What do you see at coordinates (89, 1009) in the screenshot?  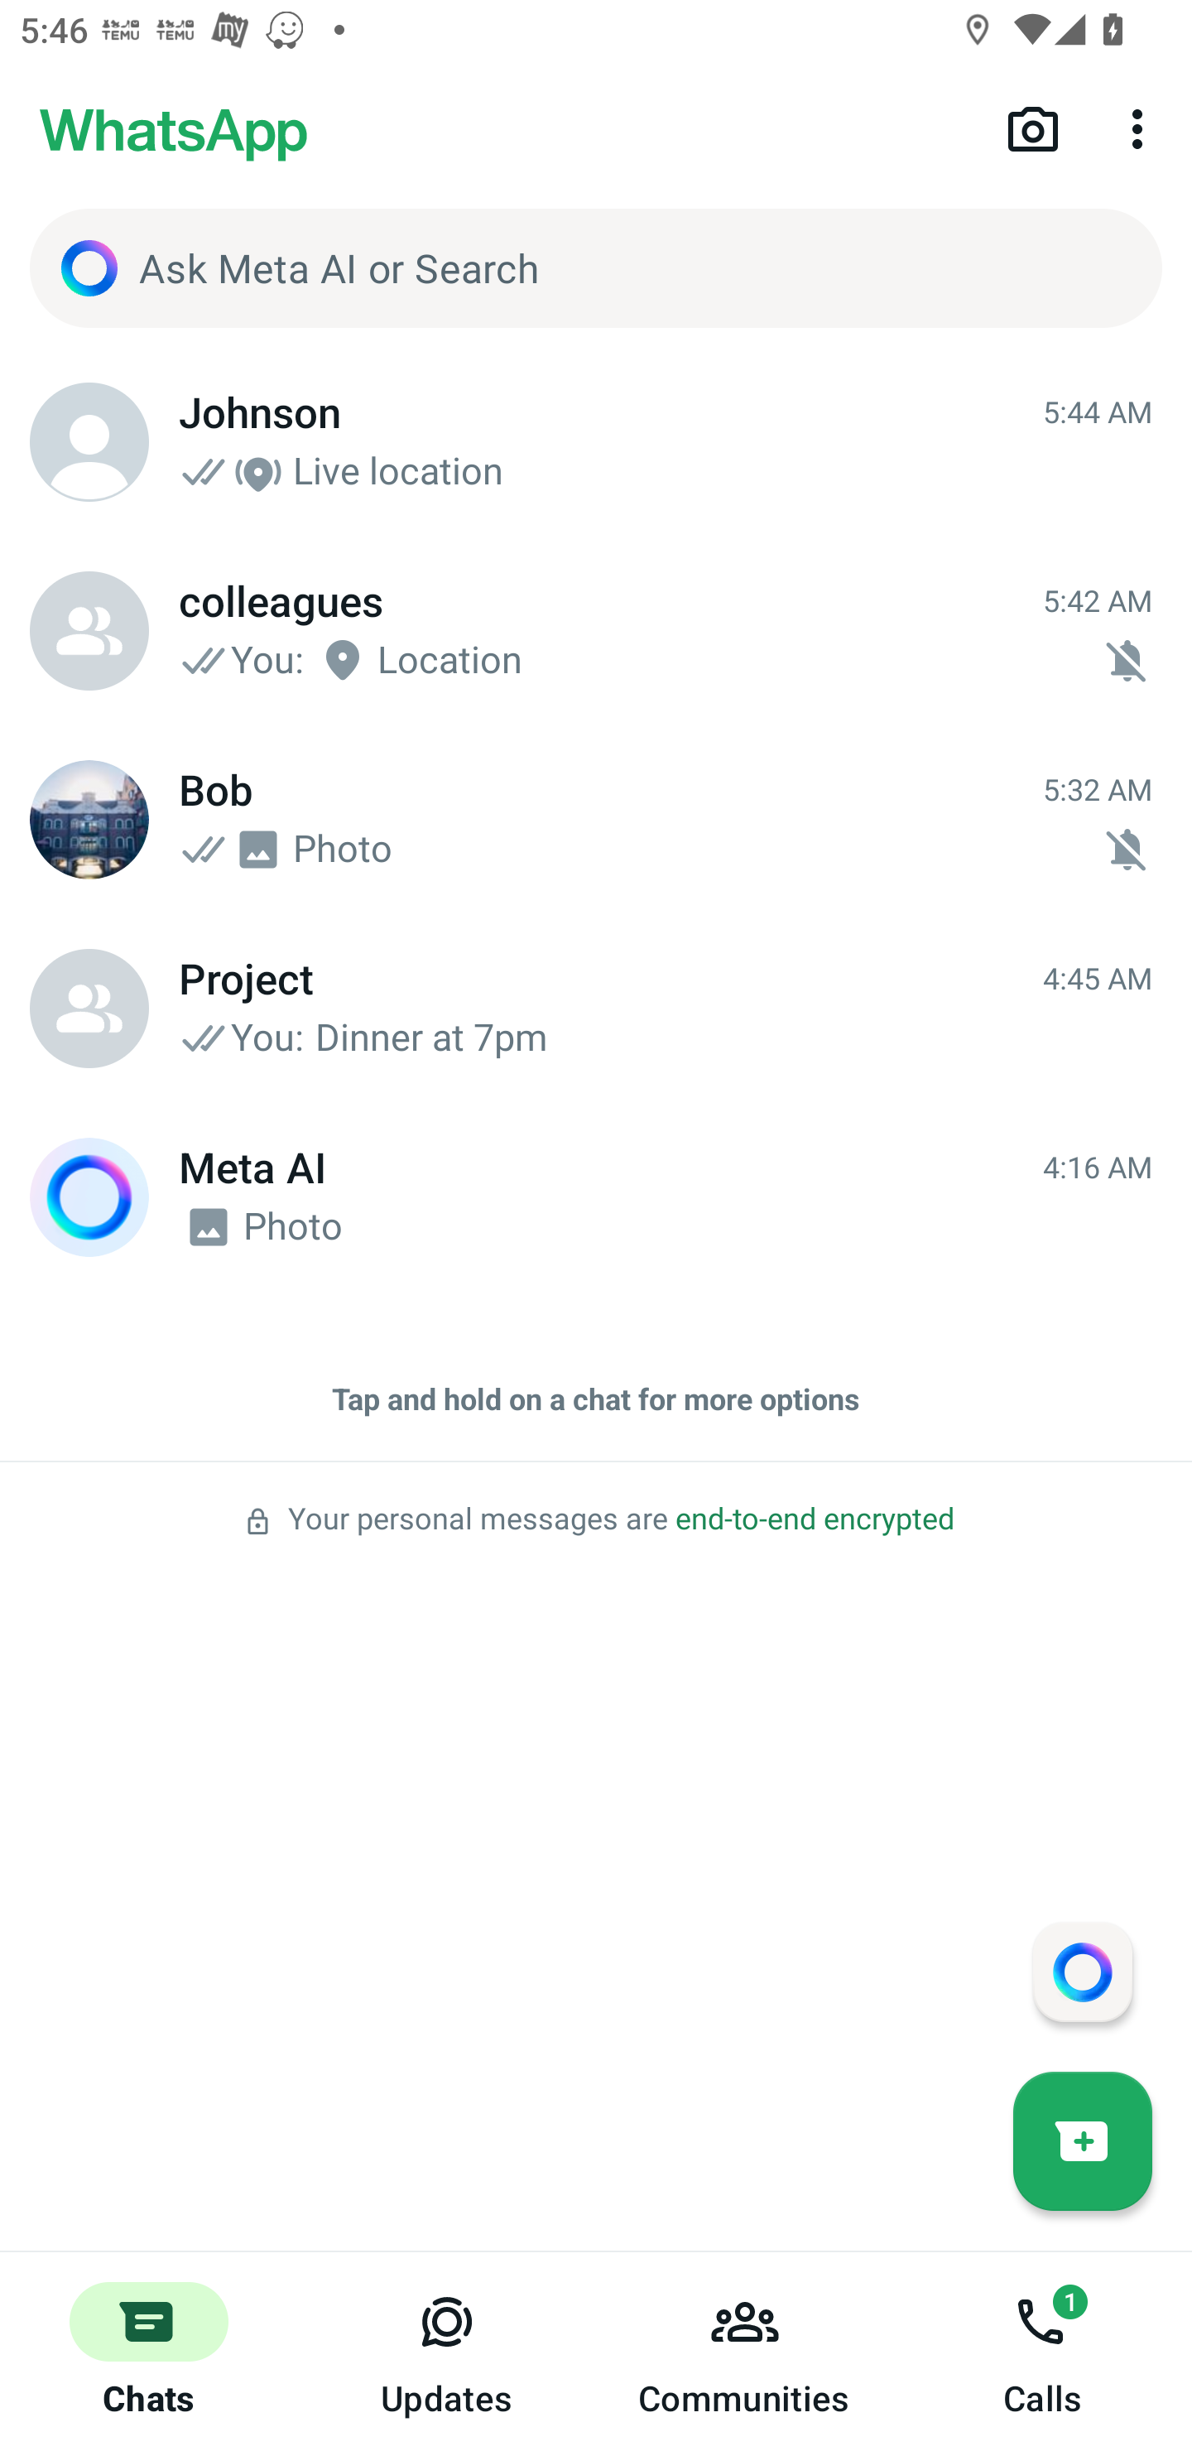 I see `Project` at bounding box center [89, 1009].